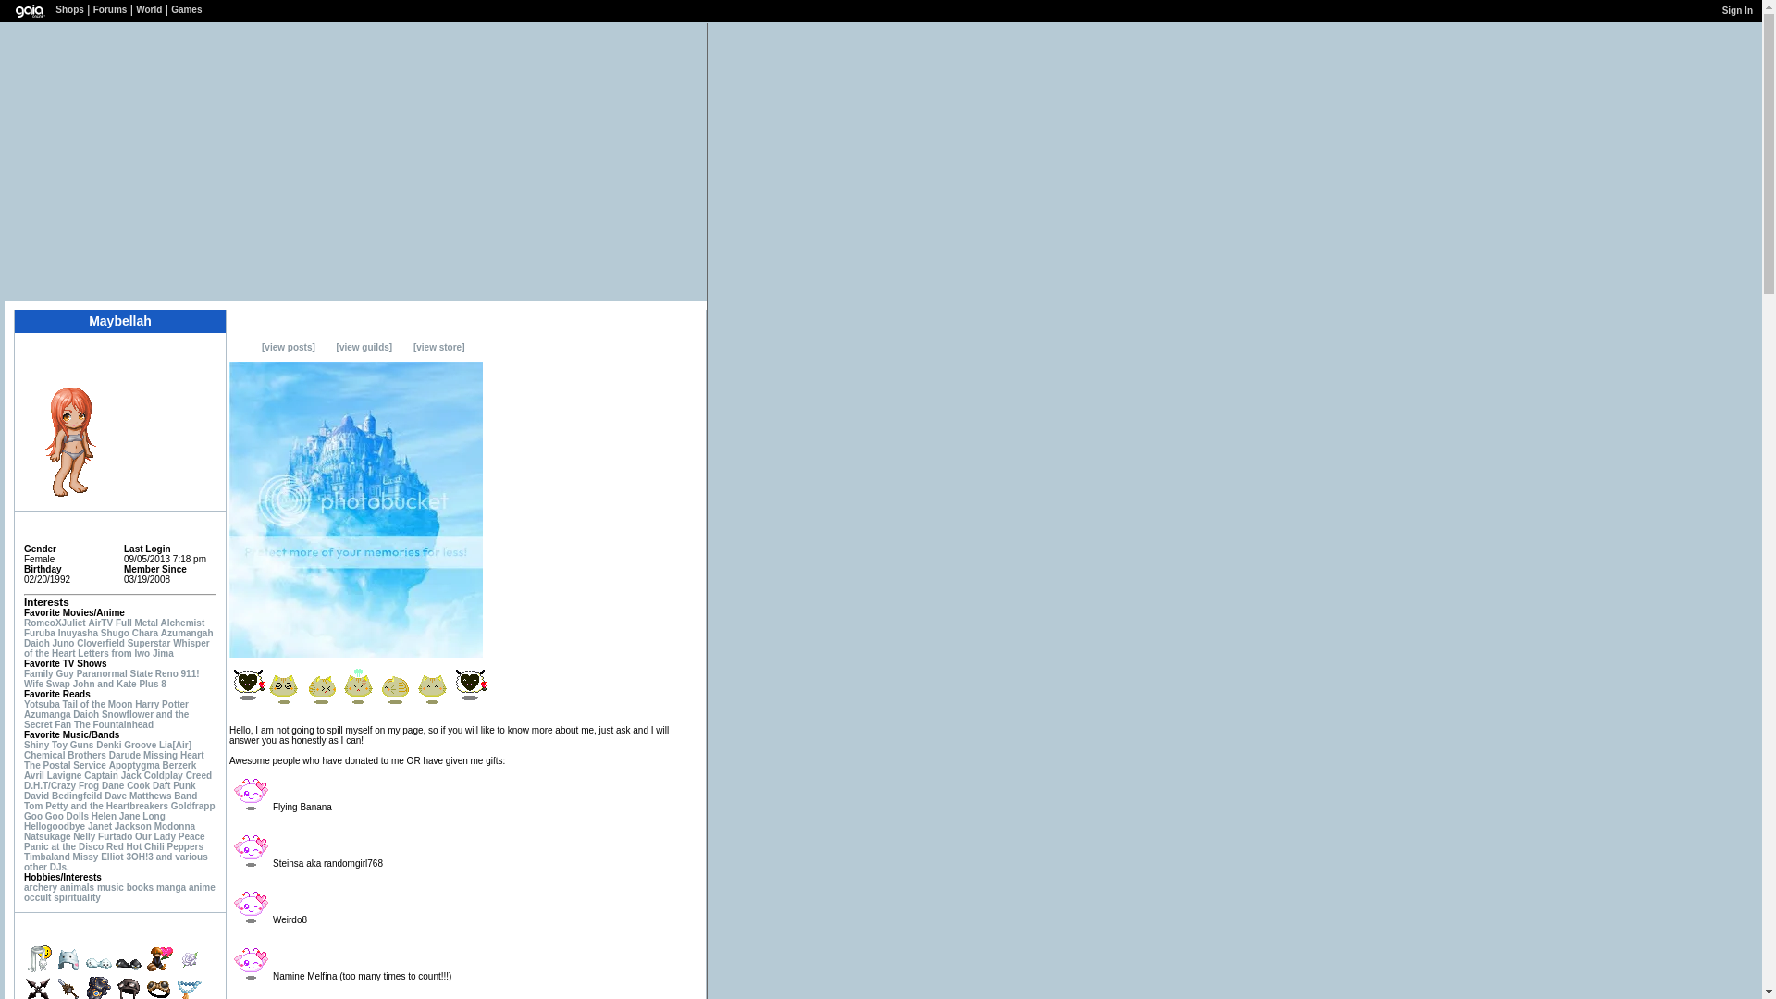 The image size is (1776, 999). What do you see at coordinates (78, 633) in the screenshot?
I see `Inuyasha` at bounding box center [78, 633].